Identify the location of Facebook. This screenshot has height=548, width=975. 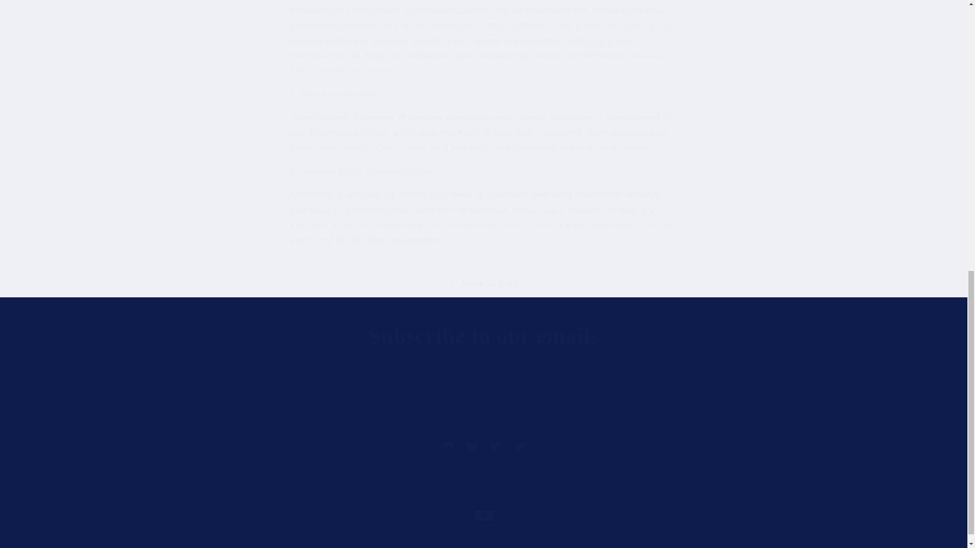
(483, 447).